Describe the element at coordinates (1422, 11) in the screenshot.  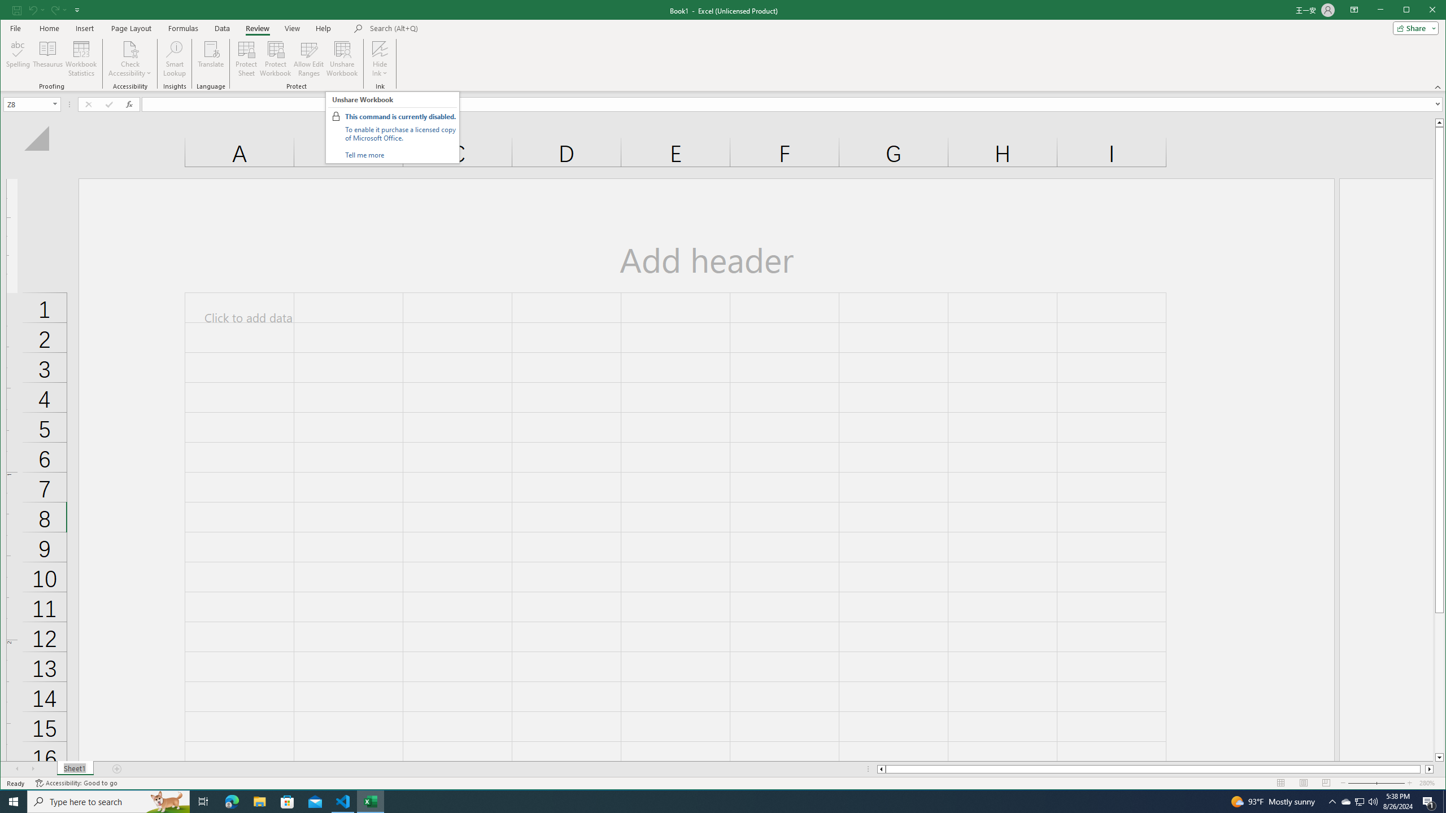
I see `Maximize` at that location.